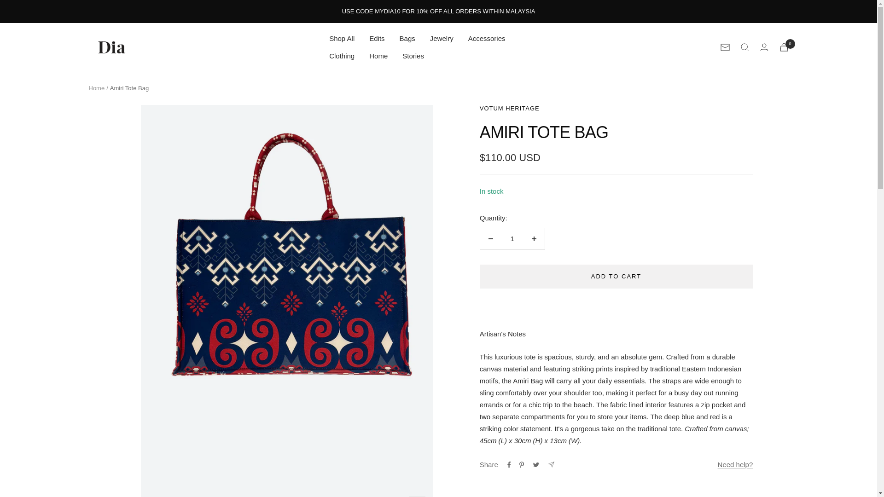 This screenshot has height=497, width=884. I want to click on Clothing, so click(342, 56).